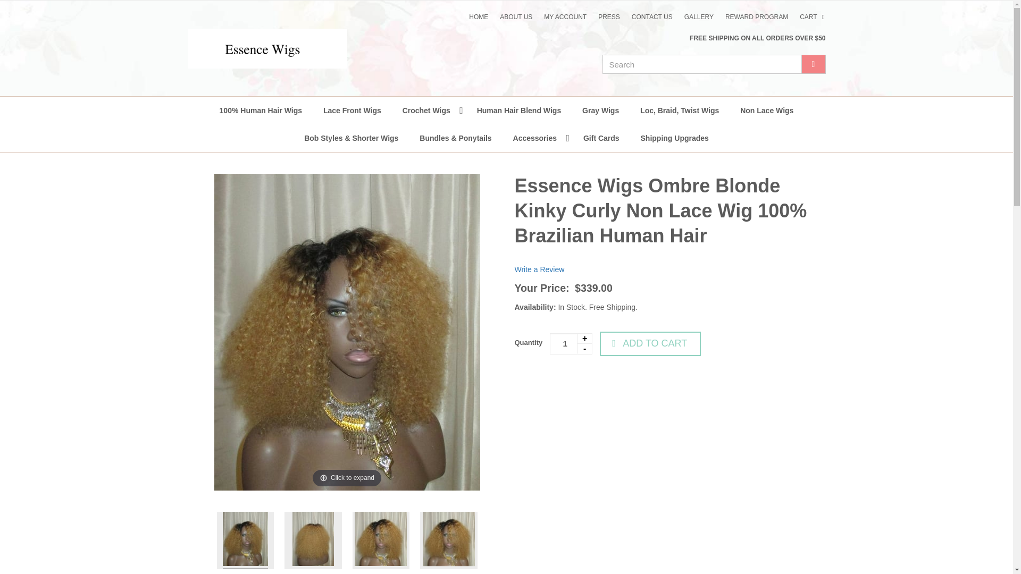  I want to click on Gray Wigs, so click(601, 111).